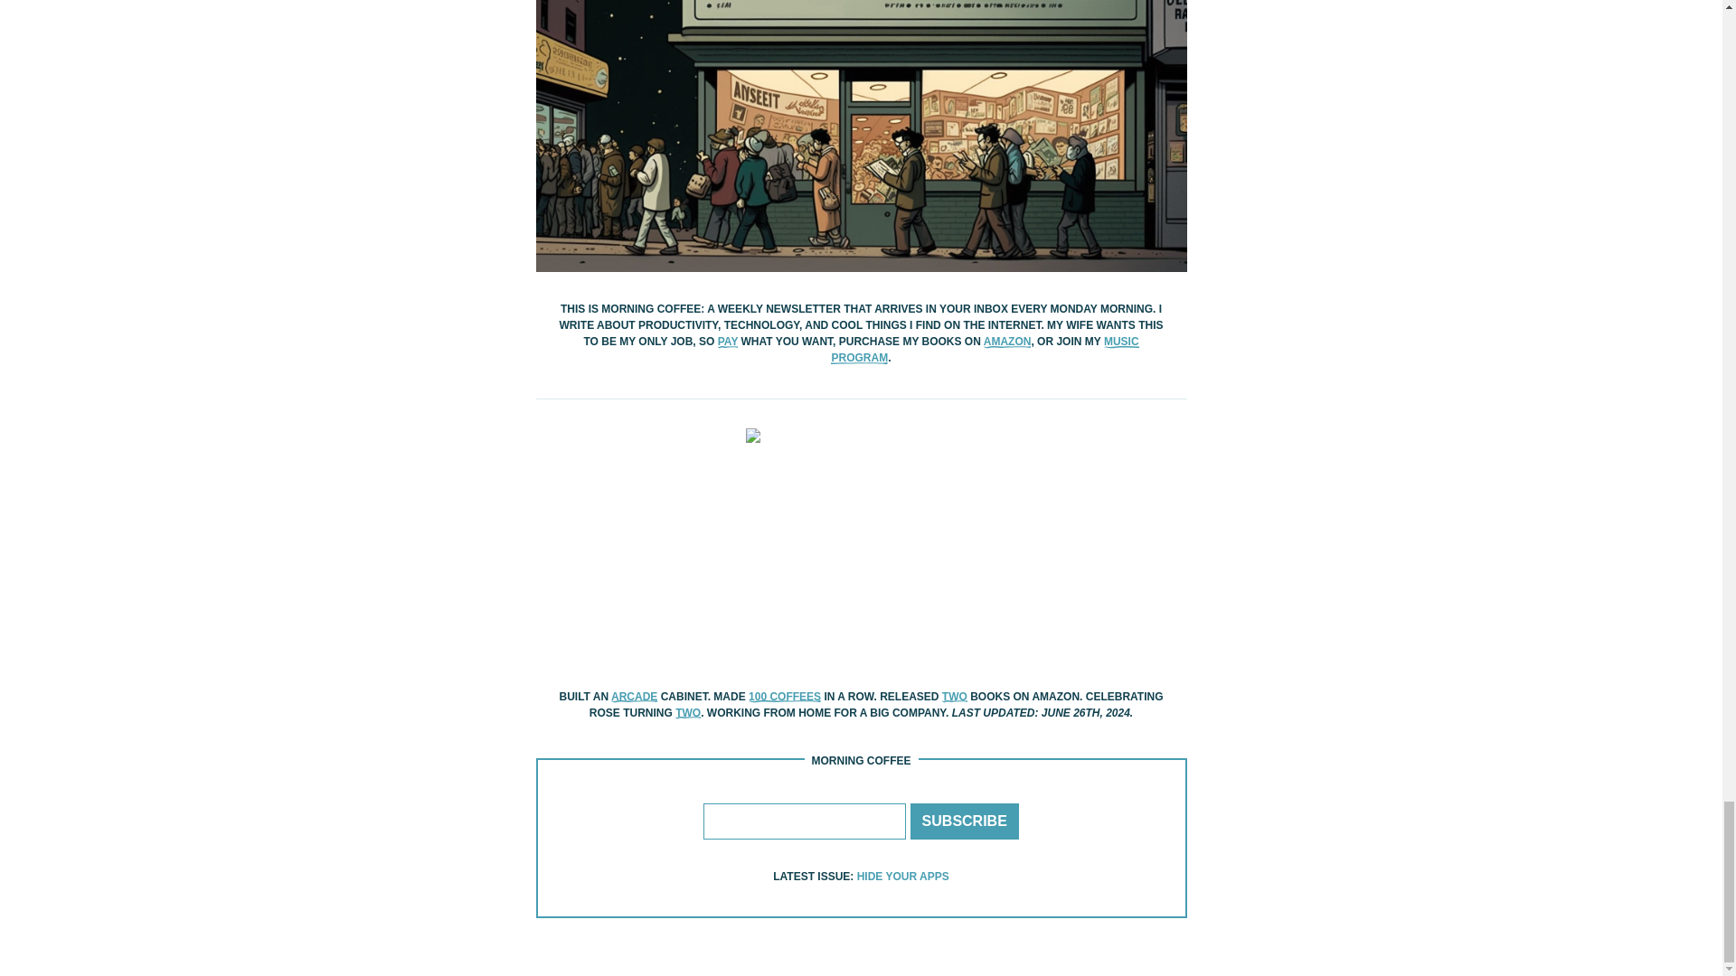 This screenshot has height=976, width=1736. What do you see at coordinates (687, 713) in the screenshot?
I see `TWO` at bounding box center [687, 713].